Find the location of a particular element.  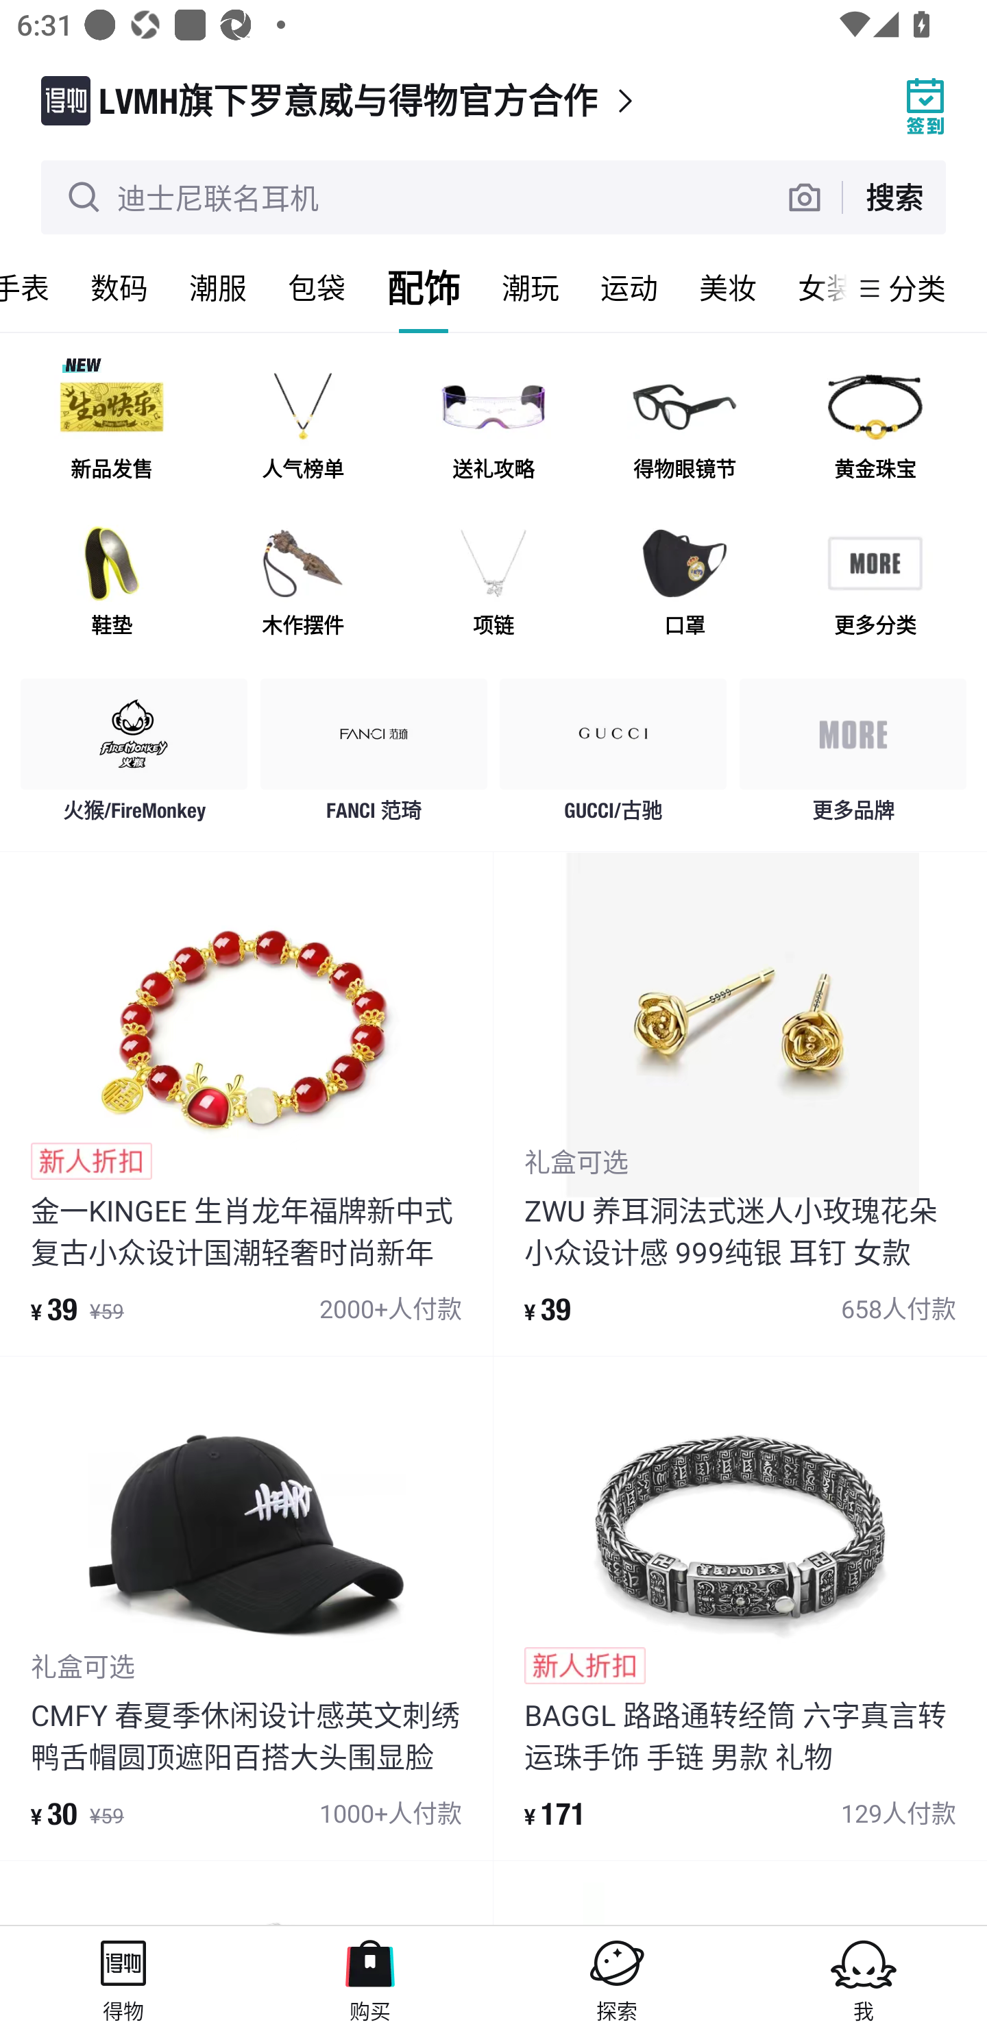

数码 is located at coordinates (119, 288).